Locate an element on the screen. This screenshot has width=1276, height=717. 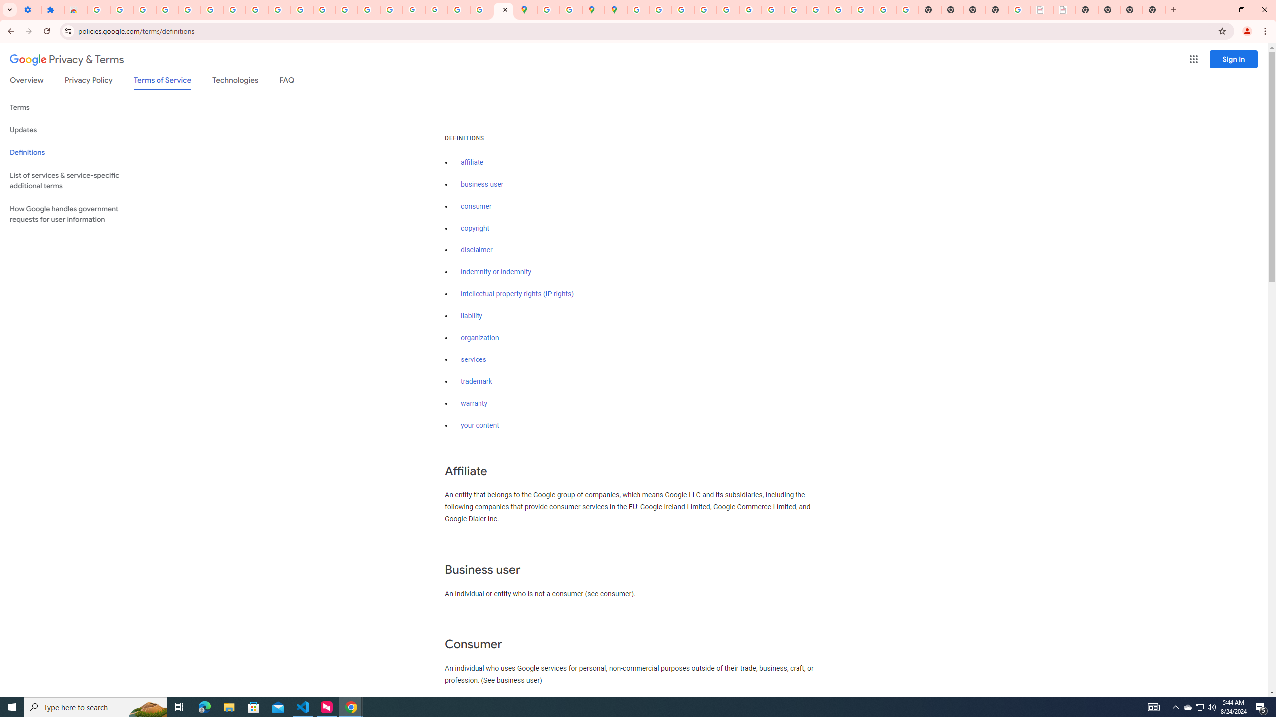
your content is located at coordinates (479, 426).